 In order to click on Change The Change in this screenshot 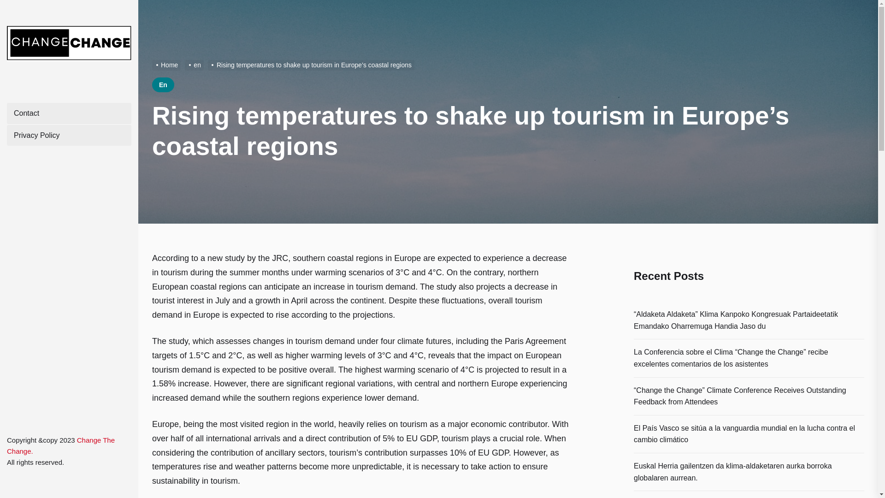, I will do `click(61, 445)`.